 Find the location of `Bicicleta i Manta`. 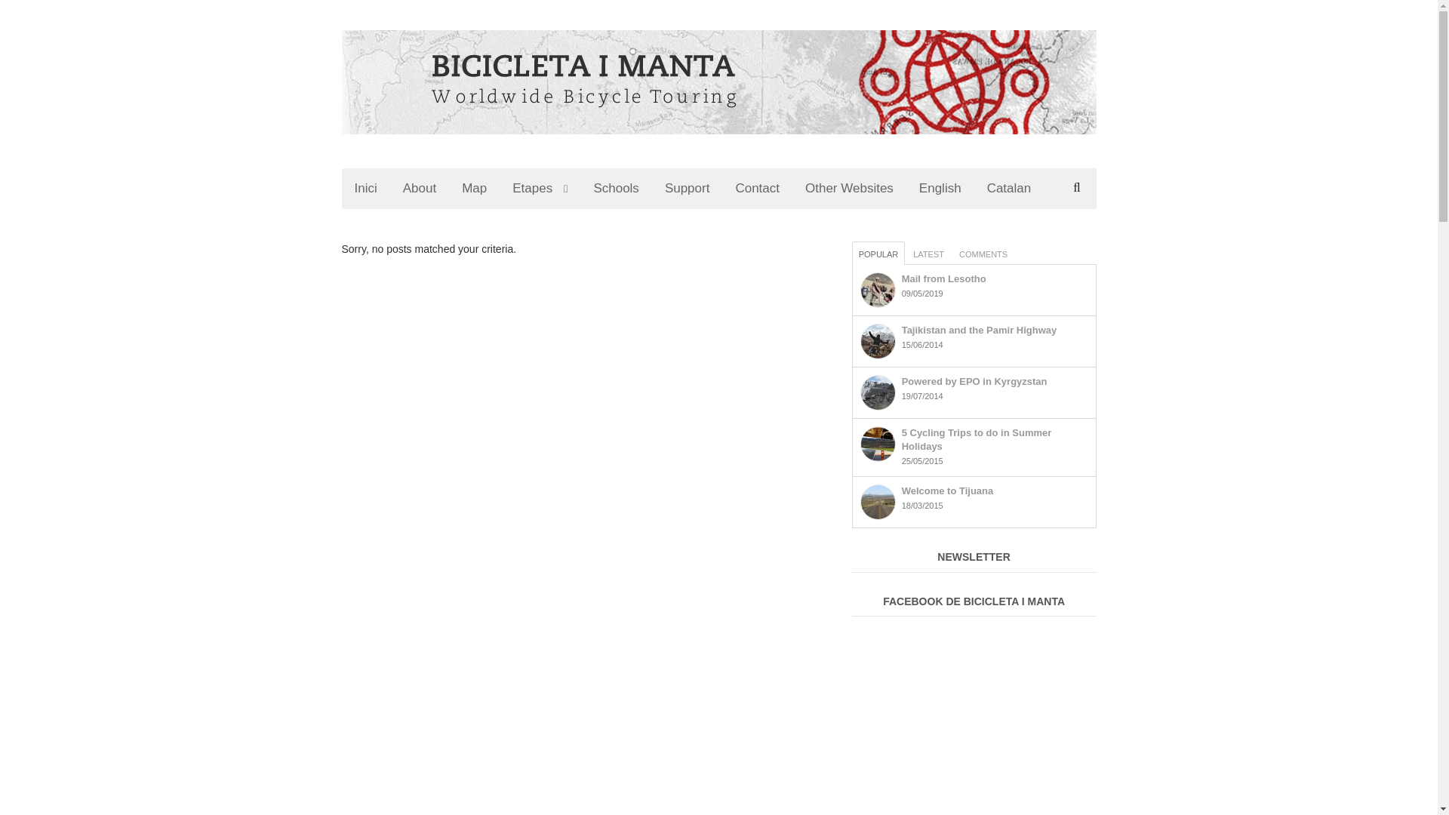

Bicicleta i Manta is located at coordinates (459, 149).